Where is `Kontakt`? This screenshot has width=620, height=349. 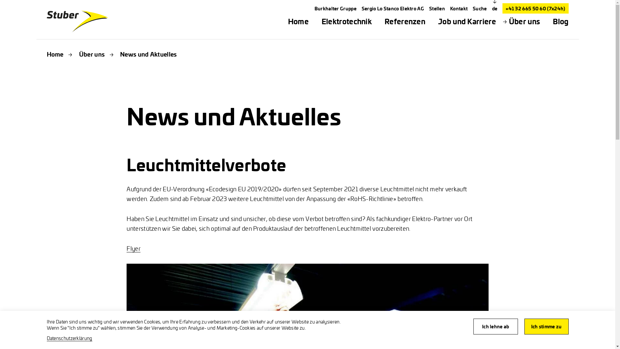 Kontakt is located at coordinates (459, 8).